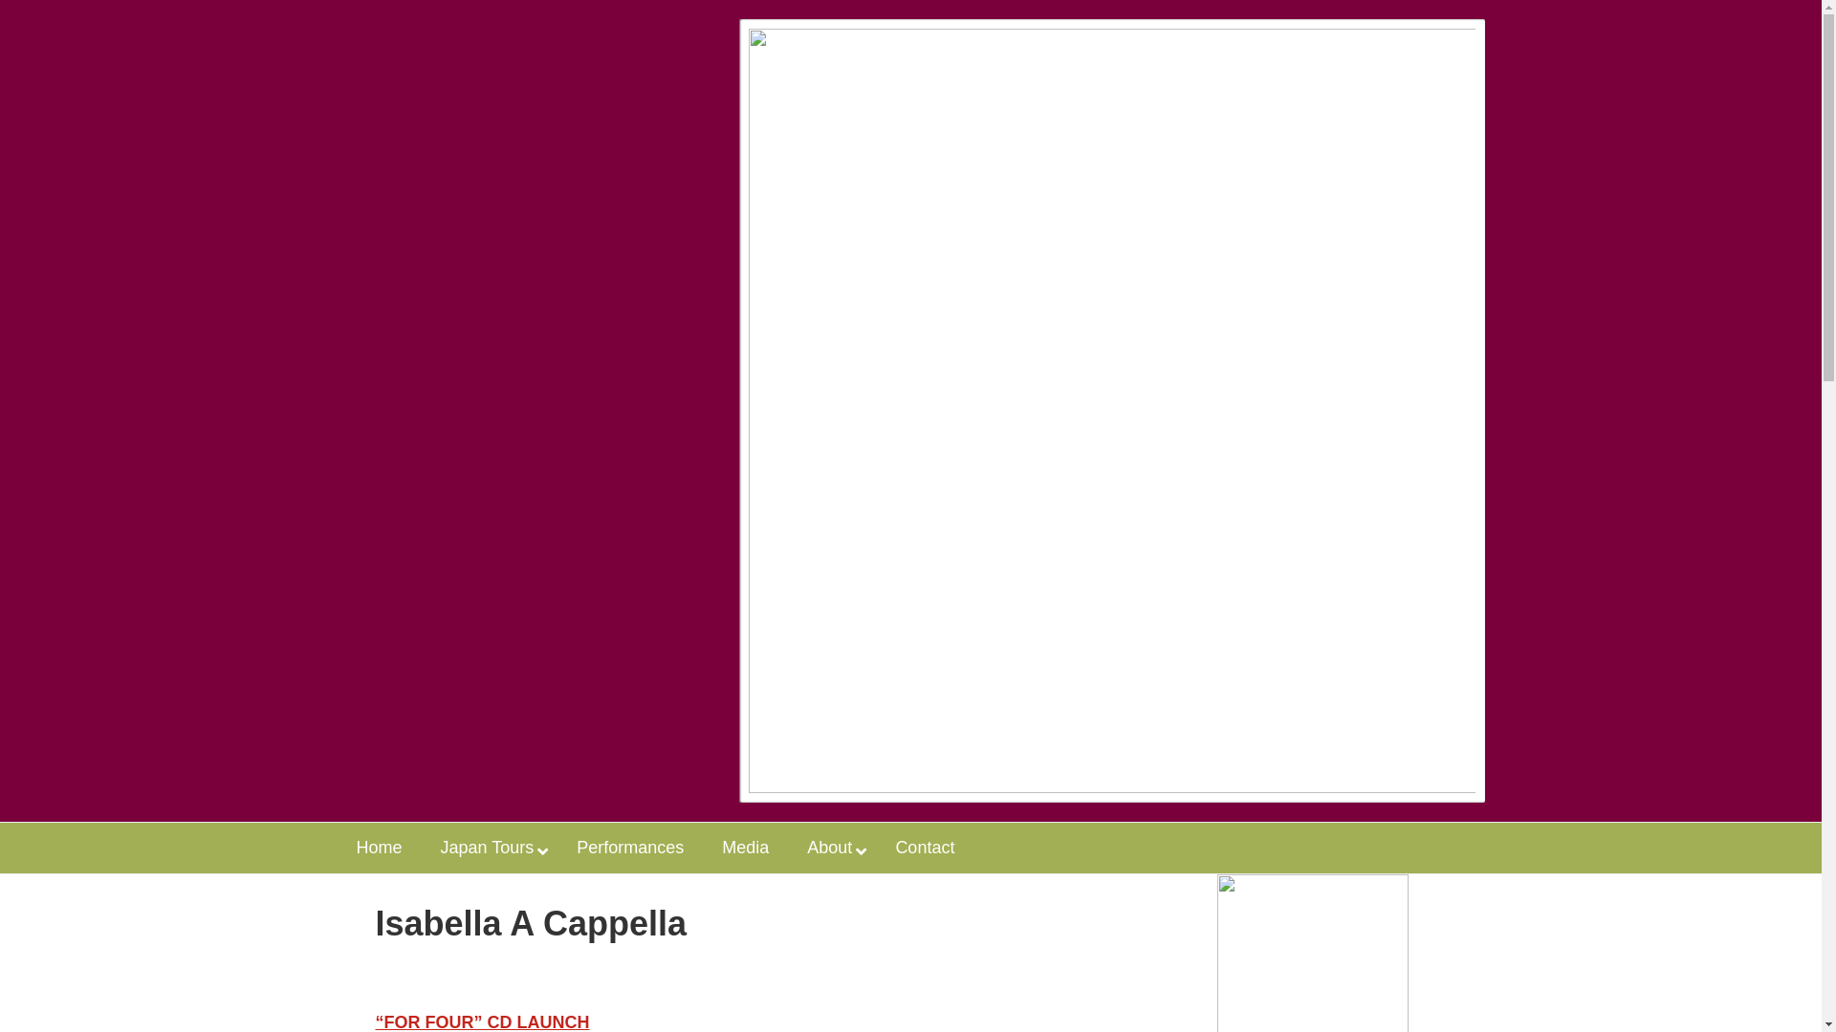 The height and width of the screenshot is (1032, 1836). Describe the element at coordinates (746, 849) in the screenshot. I see `Media` at that location.